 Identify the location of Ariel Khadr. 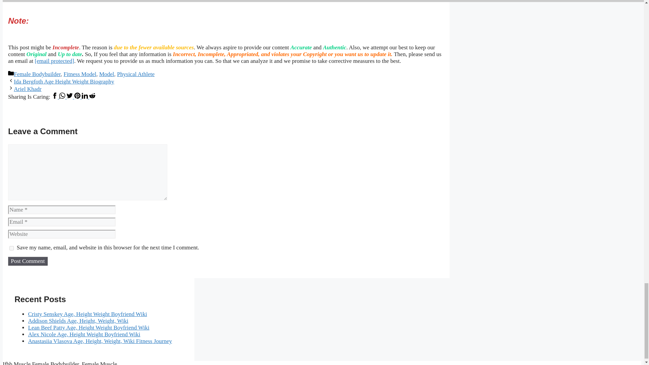
(27, 89).